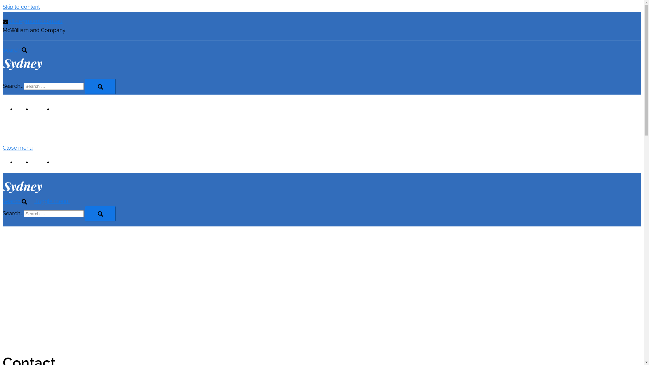 This screenshot has width=649, height=365. What do you see at coordinates (32, 21) in the screenshot?
I see `office@mcmb.com.au` at bounding box center [32, 21].